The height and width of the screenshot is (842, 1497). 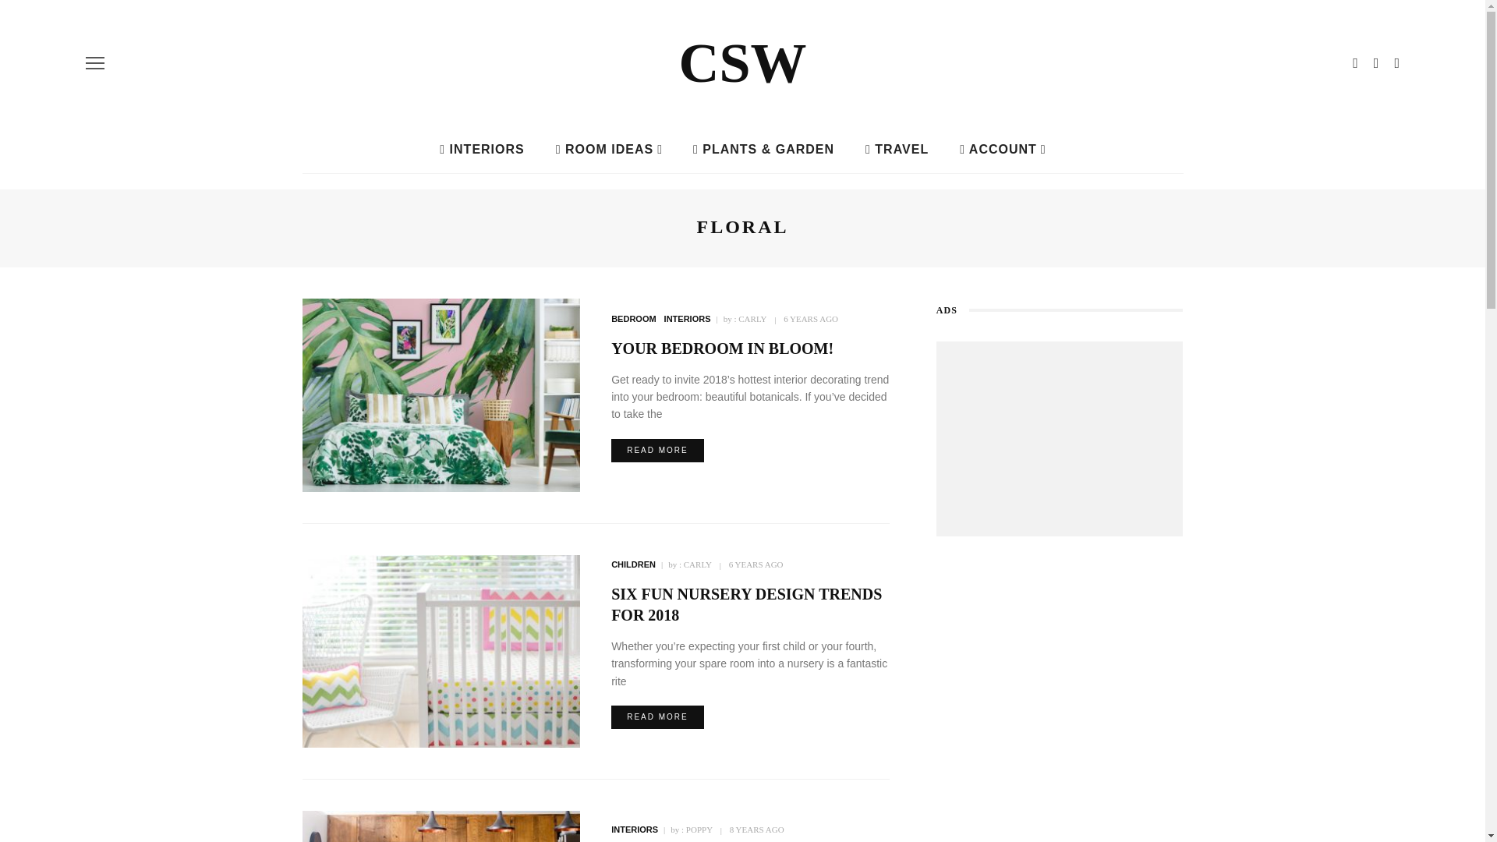 I want to click on ROOM IDEAS, so click(x=609, y=150).